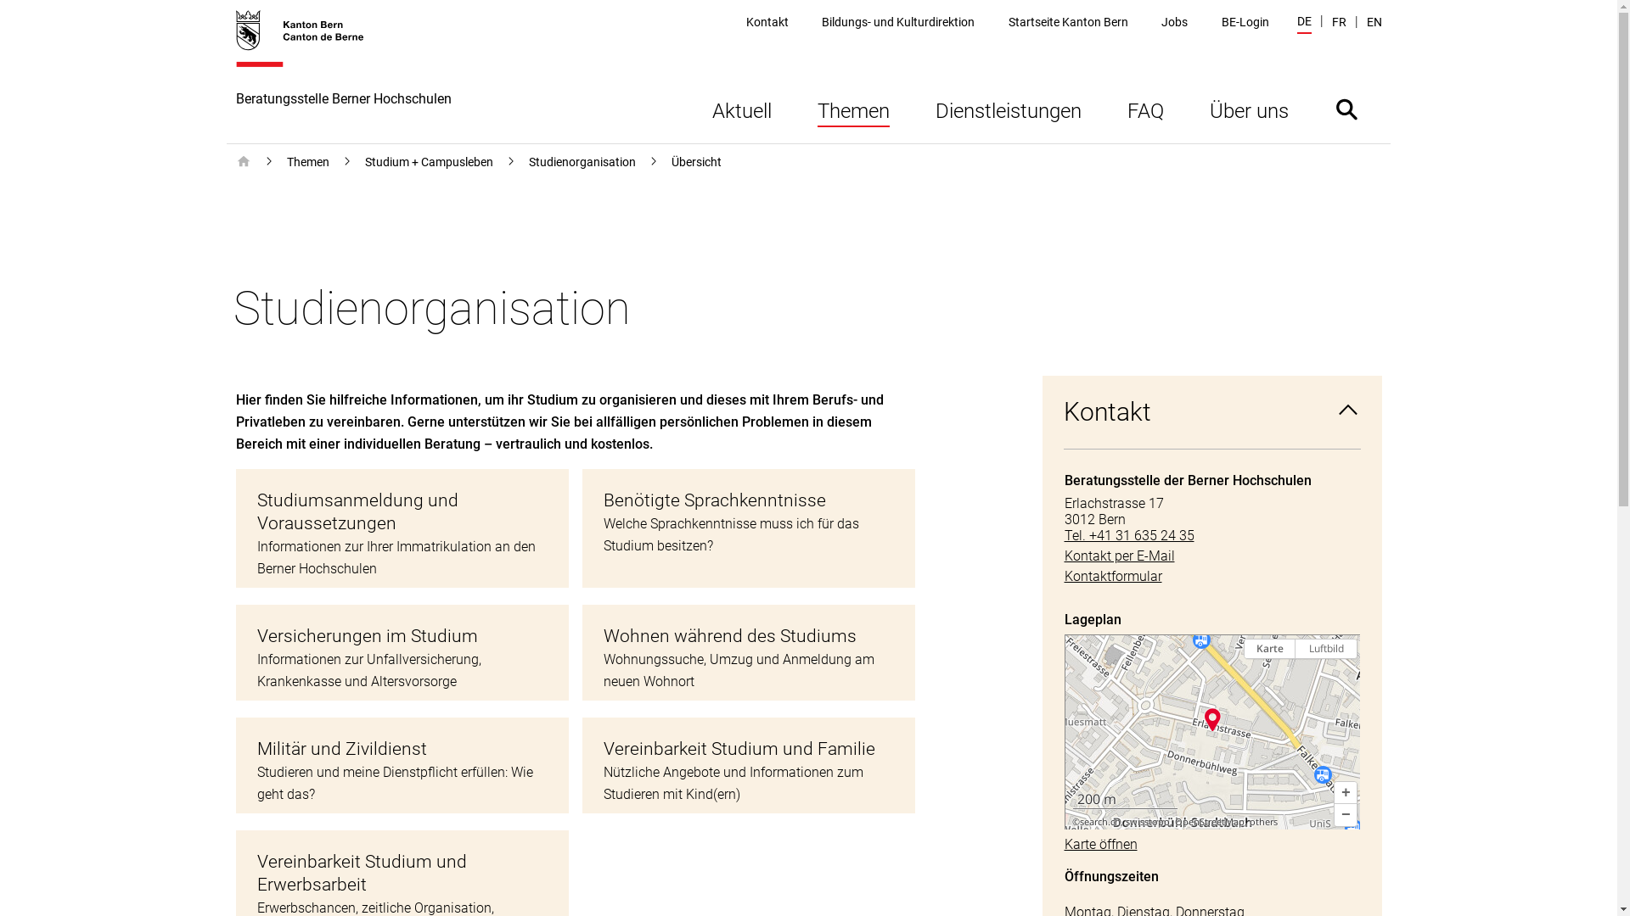  I want to click on Beratungsstelle Berner Hochschulen, so click(344, 76).